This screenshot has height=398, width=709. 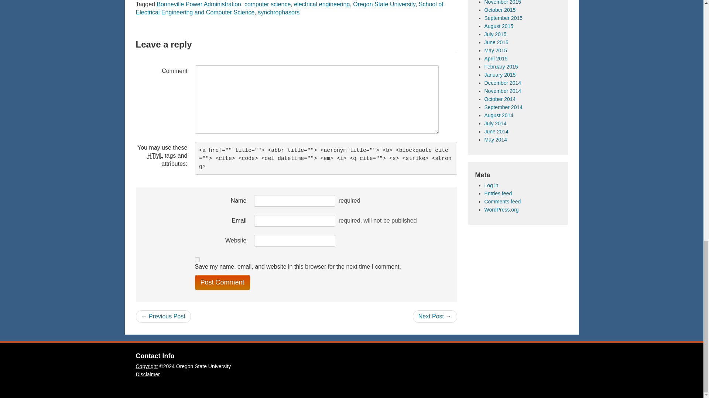 What do you see at coordinates (222, 282) in the screenshot?
I see `Post Comment` at bounding box center [222, 282].